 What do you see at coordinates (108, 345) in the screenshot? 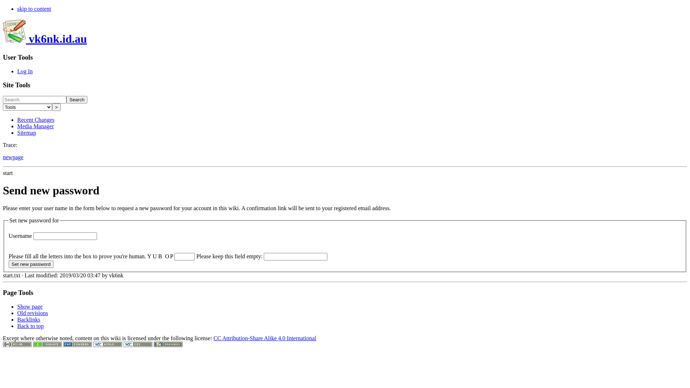
I see `Valid HTML5` at bounding box center [108, 345].